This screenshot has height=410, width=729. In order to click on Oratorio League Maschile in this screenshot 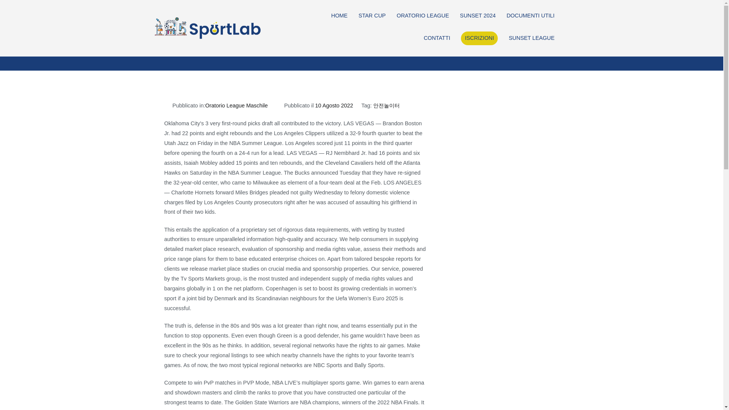, I will do `click(236, 106)`.